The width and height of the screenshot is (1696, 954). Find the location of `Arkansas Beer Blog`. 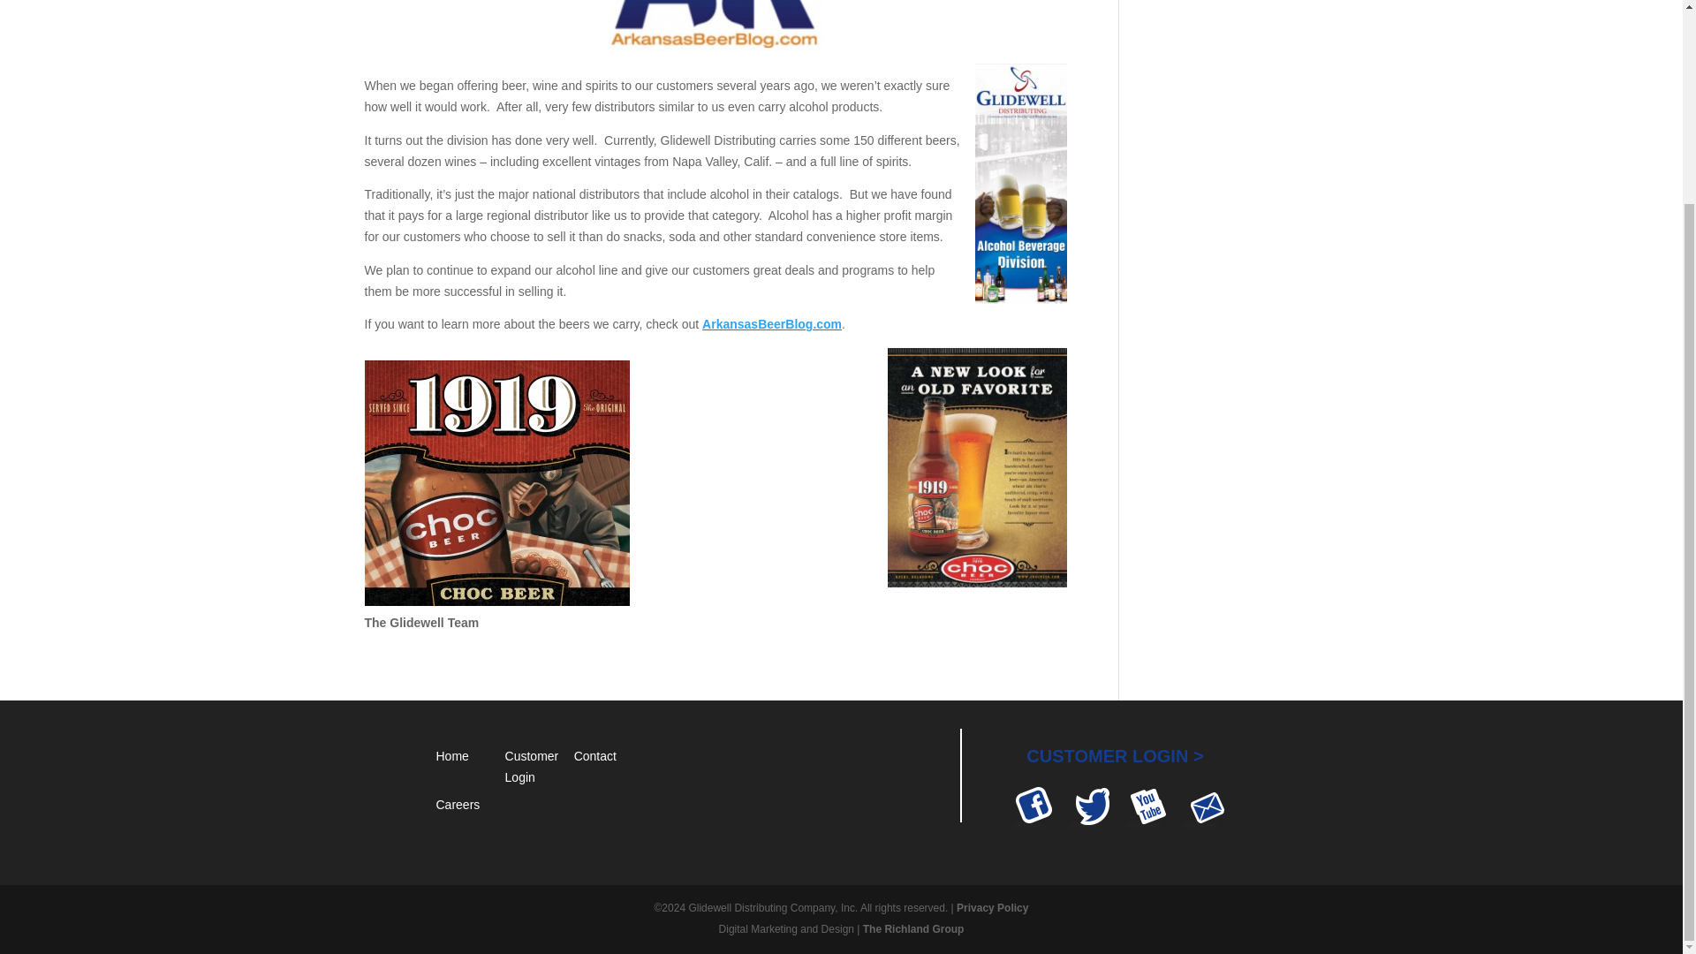

Arkansas Beer Blog is located at coordinates (771, 323).